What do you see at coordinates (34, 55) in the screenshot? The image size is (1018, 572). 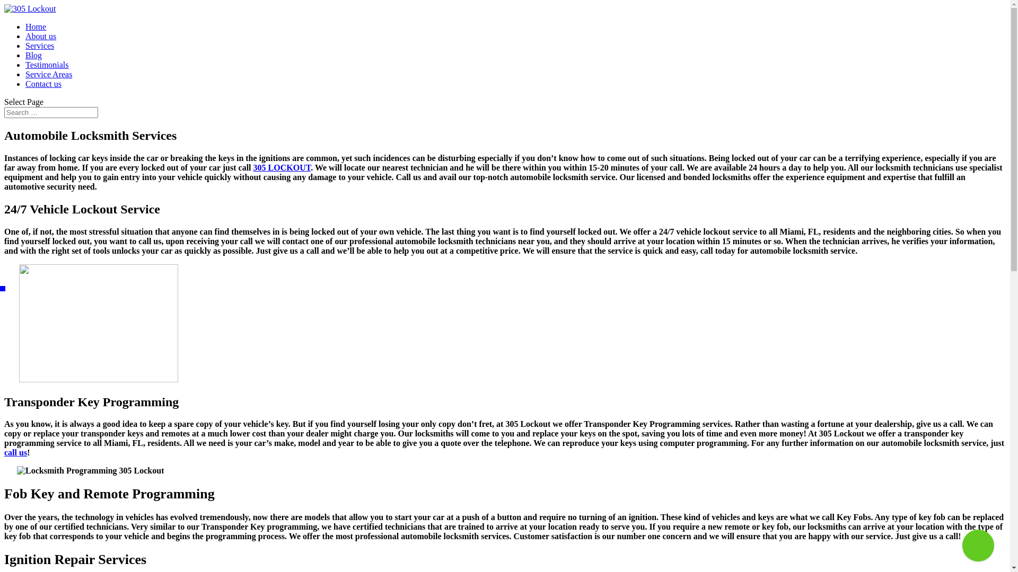 I see `Blog` at bounding box center [34, 55].